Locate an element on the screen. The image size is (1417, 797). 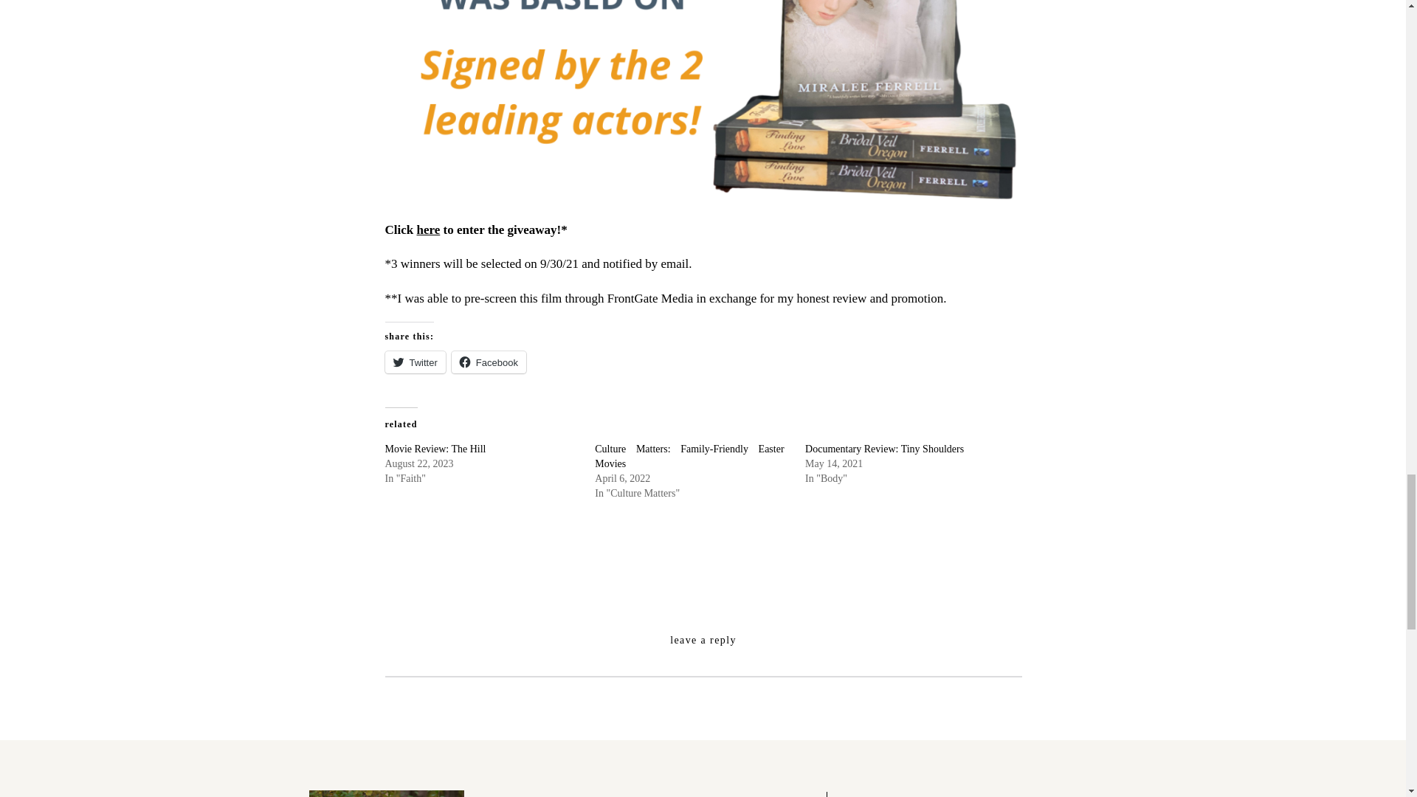
Click to share on Facebook is located at coordinates (489, 362).